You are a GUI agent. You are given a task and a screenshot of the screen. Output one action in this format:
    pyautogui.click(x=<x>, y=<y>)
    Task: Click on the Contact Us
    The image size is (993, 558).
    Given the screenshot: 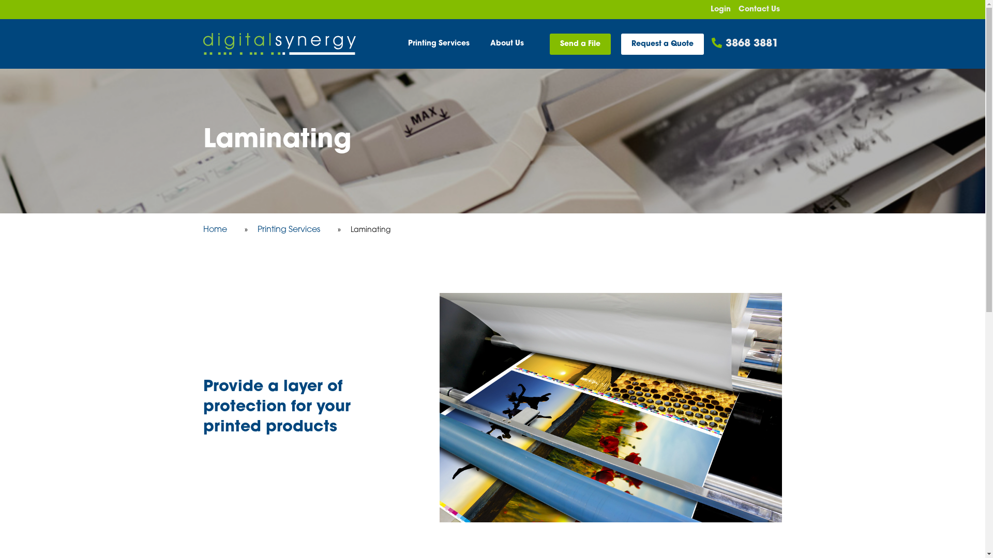 What is the action you would take?
    pyautogui.click(x=759, y=9)
    